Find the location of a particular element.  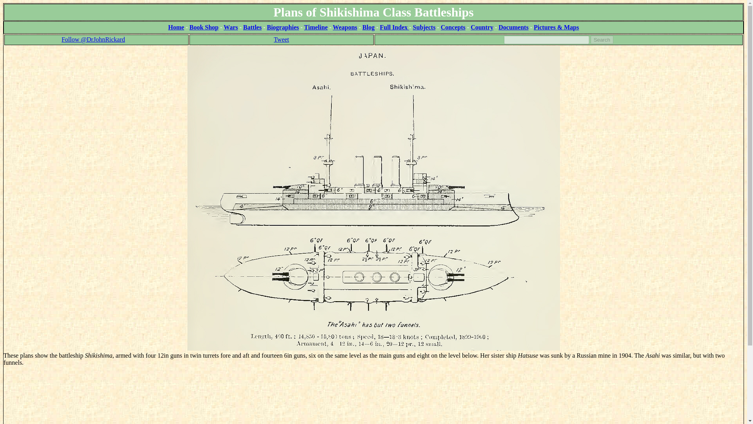

Index of articles on military concepts is located at coordinates (453, 27).